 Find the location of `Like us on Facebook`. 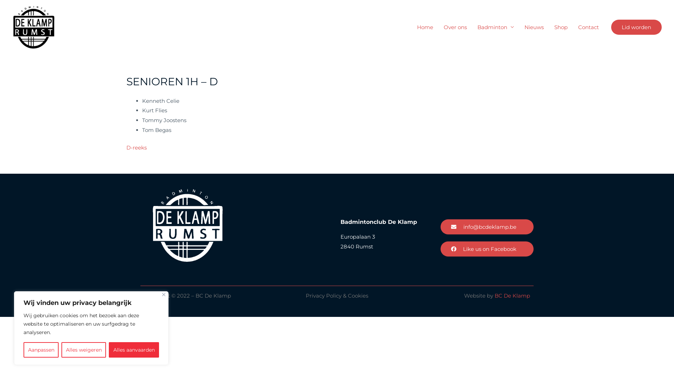

Like us on Facebook is located at coordinates (487, 249).